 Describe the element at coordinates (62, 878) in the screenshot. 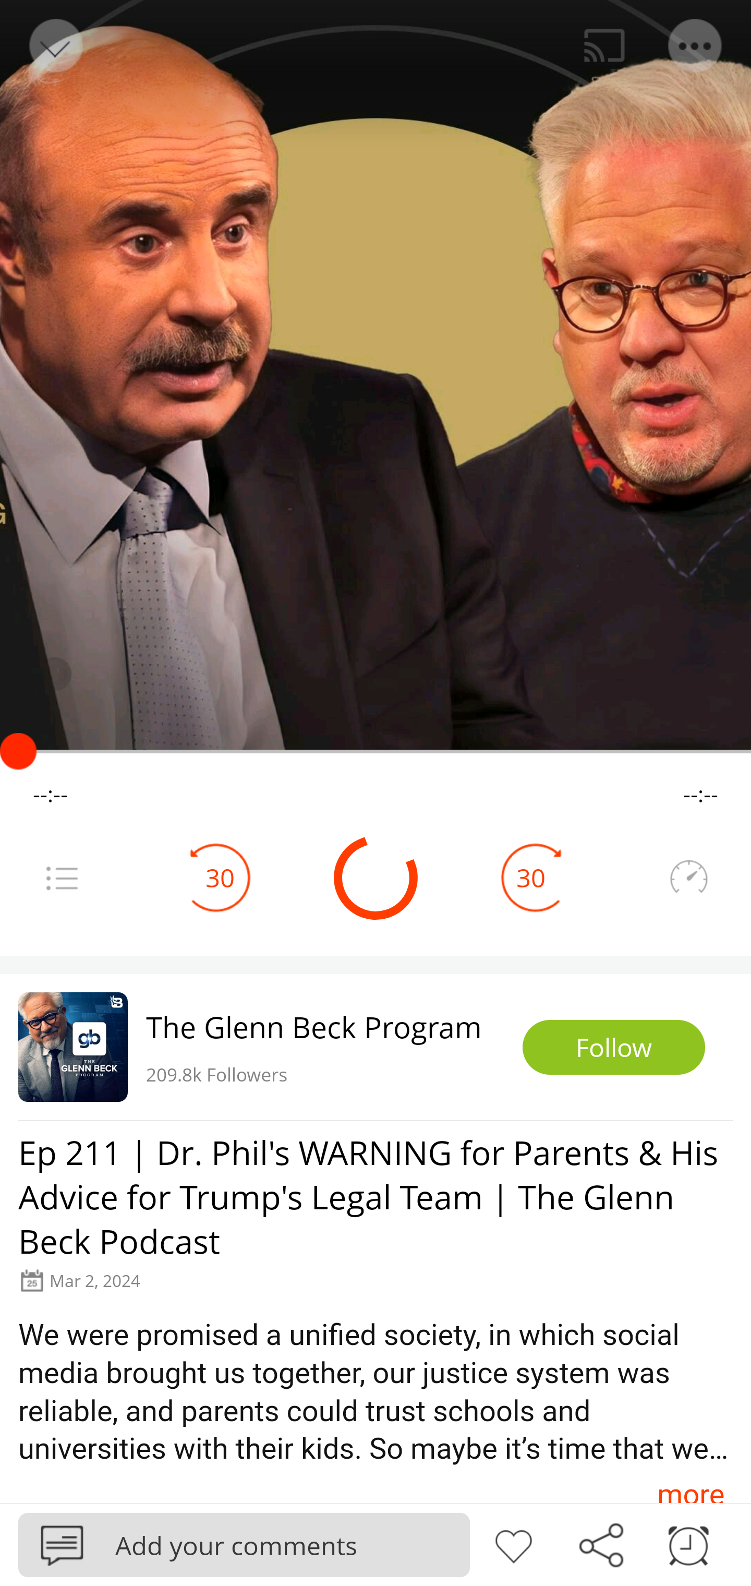

I see `Menu` at that location.